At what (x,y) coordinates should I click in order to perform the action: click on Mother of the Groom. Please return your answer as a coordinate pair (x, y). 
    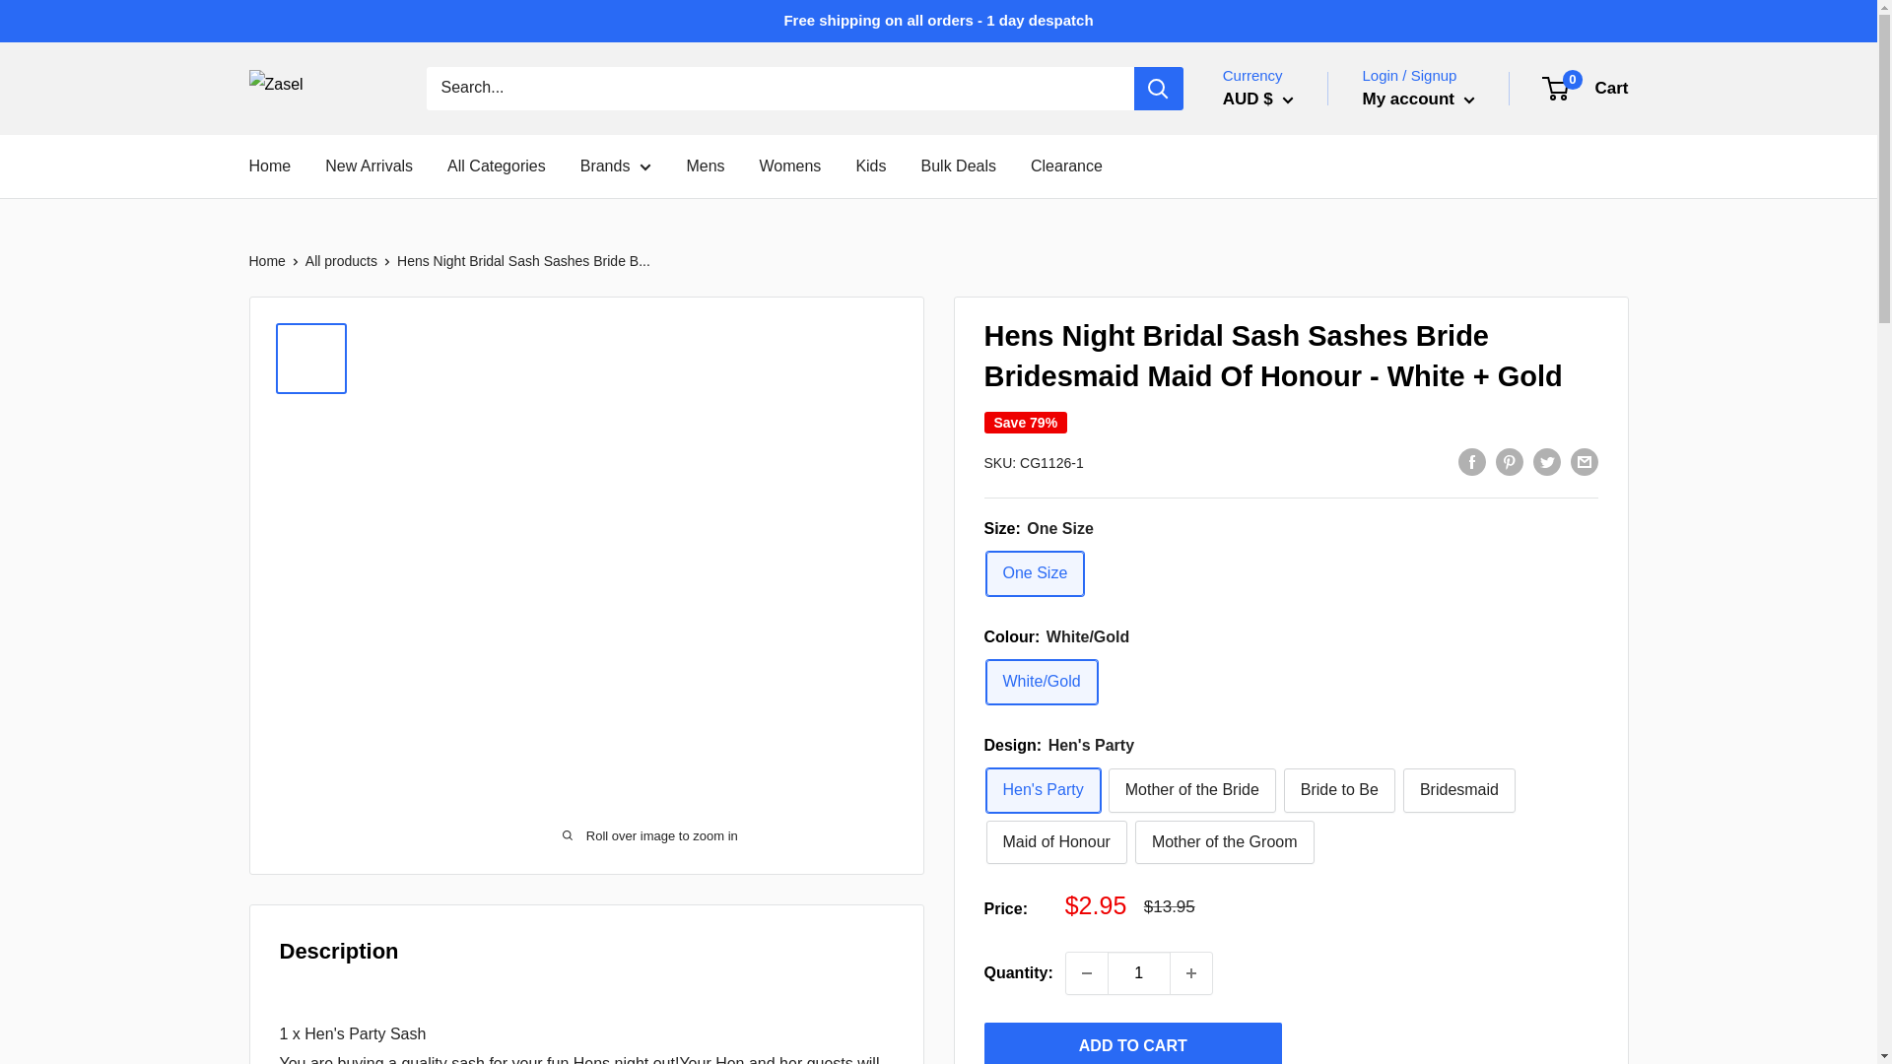
    Looking at the image, I should click on (1225, 841).